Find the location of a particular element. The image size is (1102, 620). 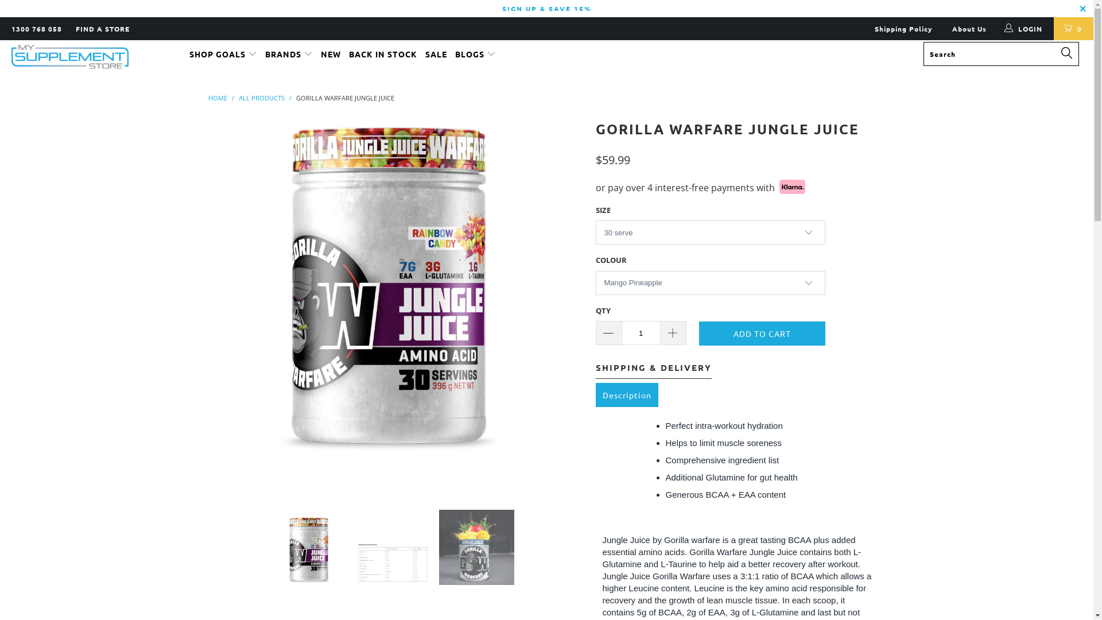

SHOP GOALS is located at coordinates (223, 54).